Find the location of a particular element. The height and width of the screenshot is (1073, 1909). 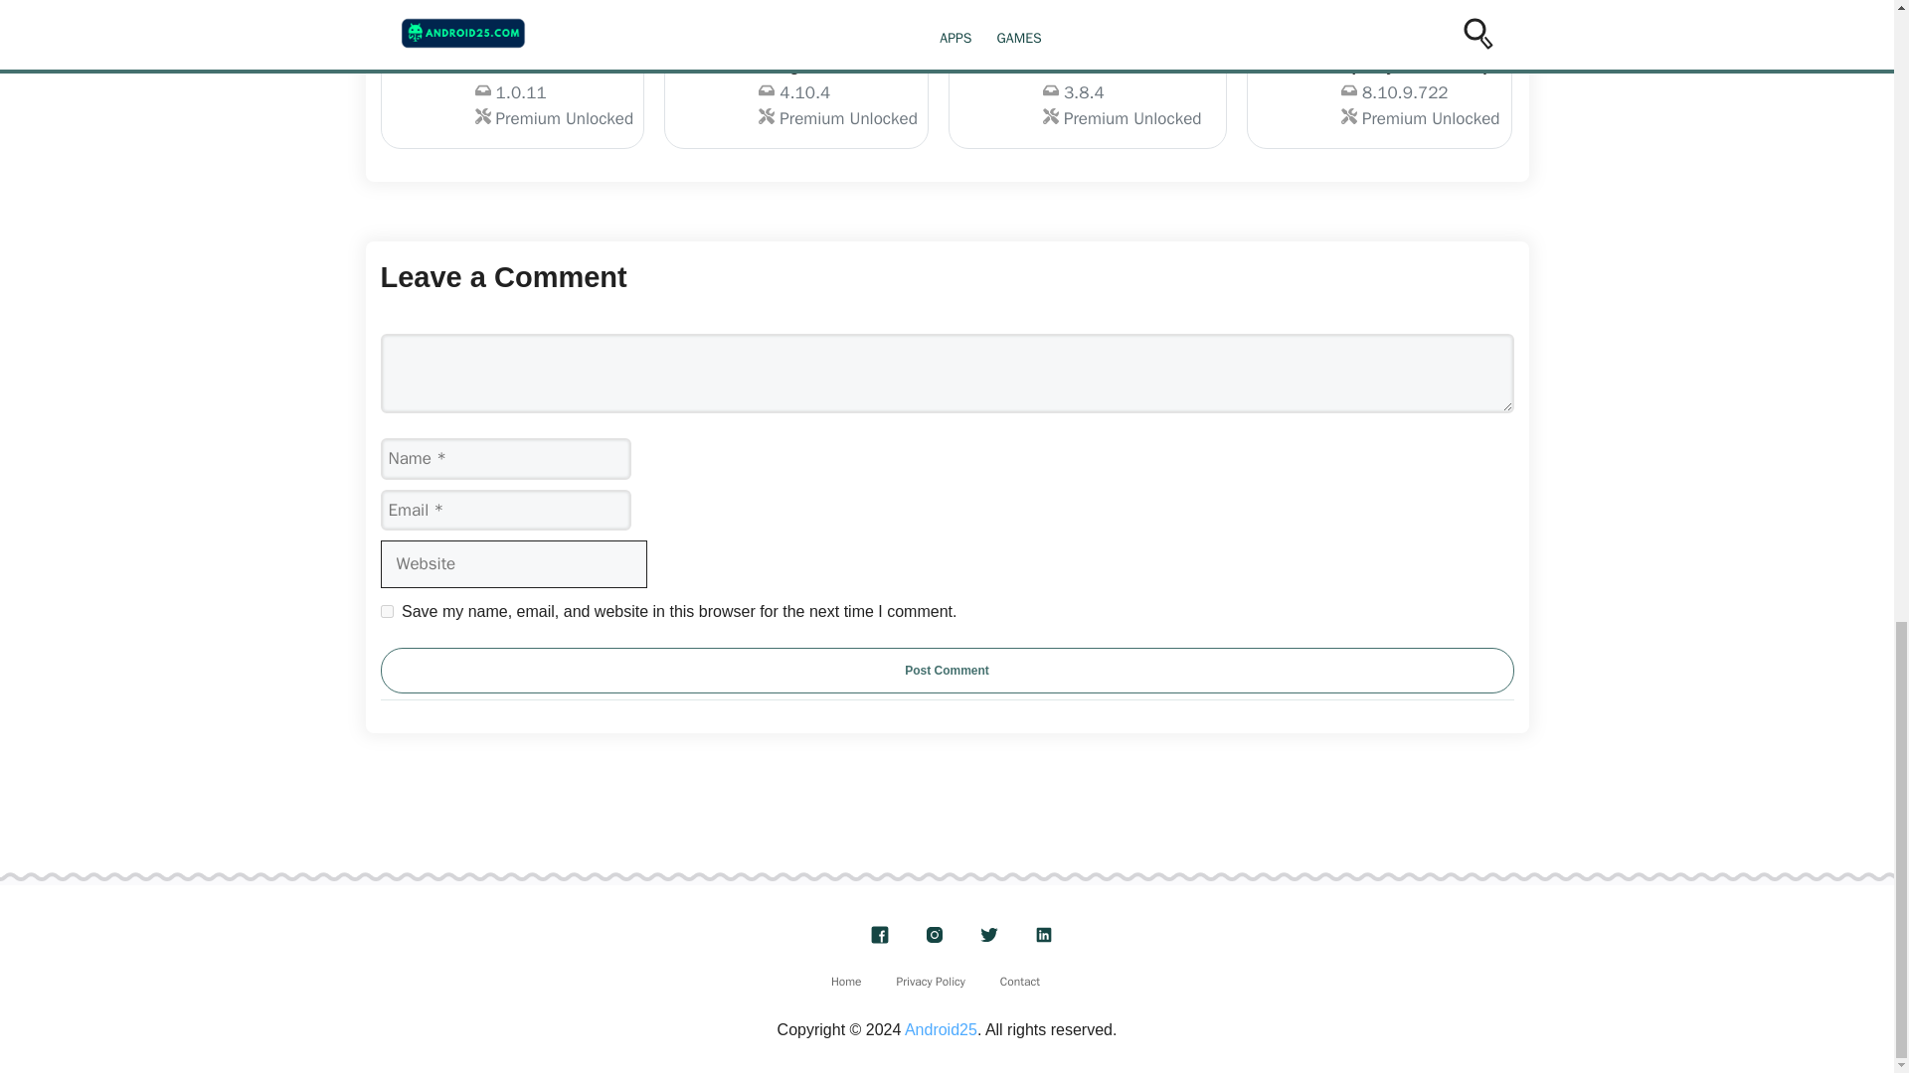

Post Comment is located at coordinates (1378, 96).